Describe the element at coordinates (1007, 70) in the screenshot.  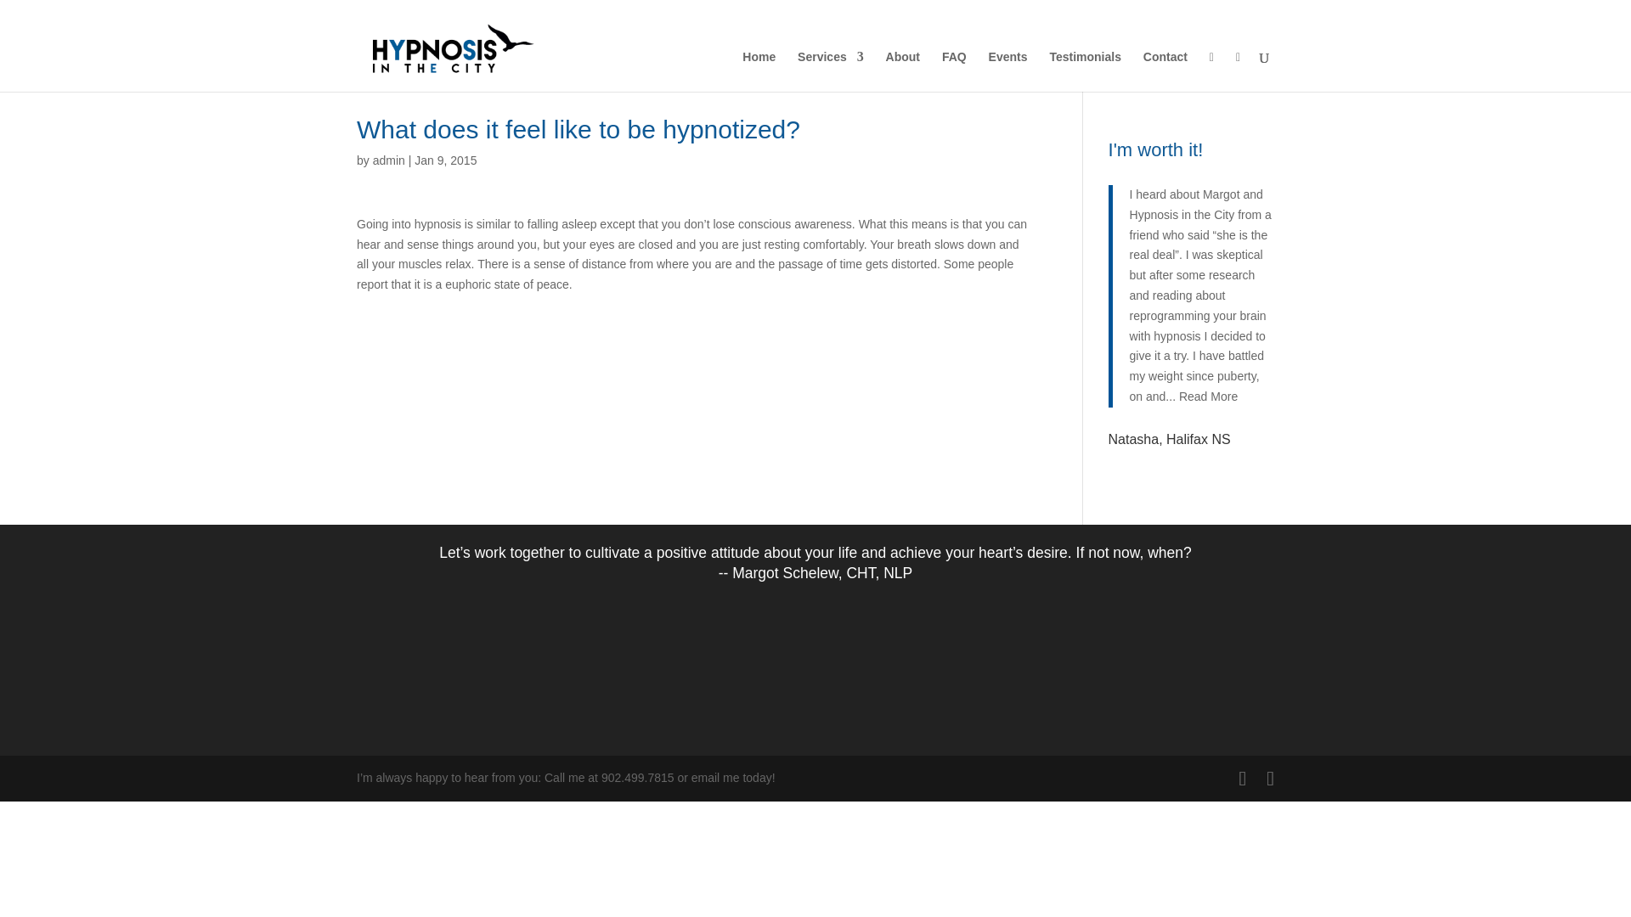
I see `Events` at that location.